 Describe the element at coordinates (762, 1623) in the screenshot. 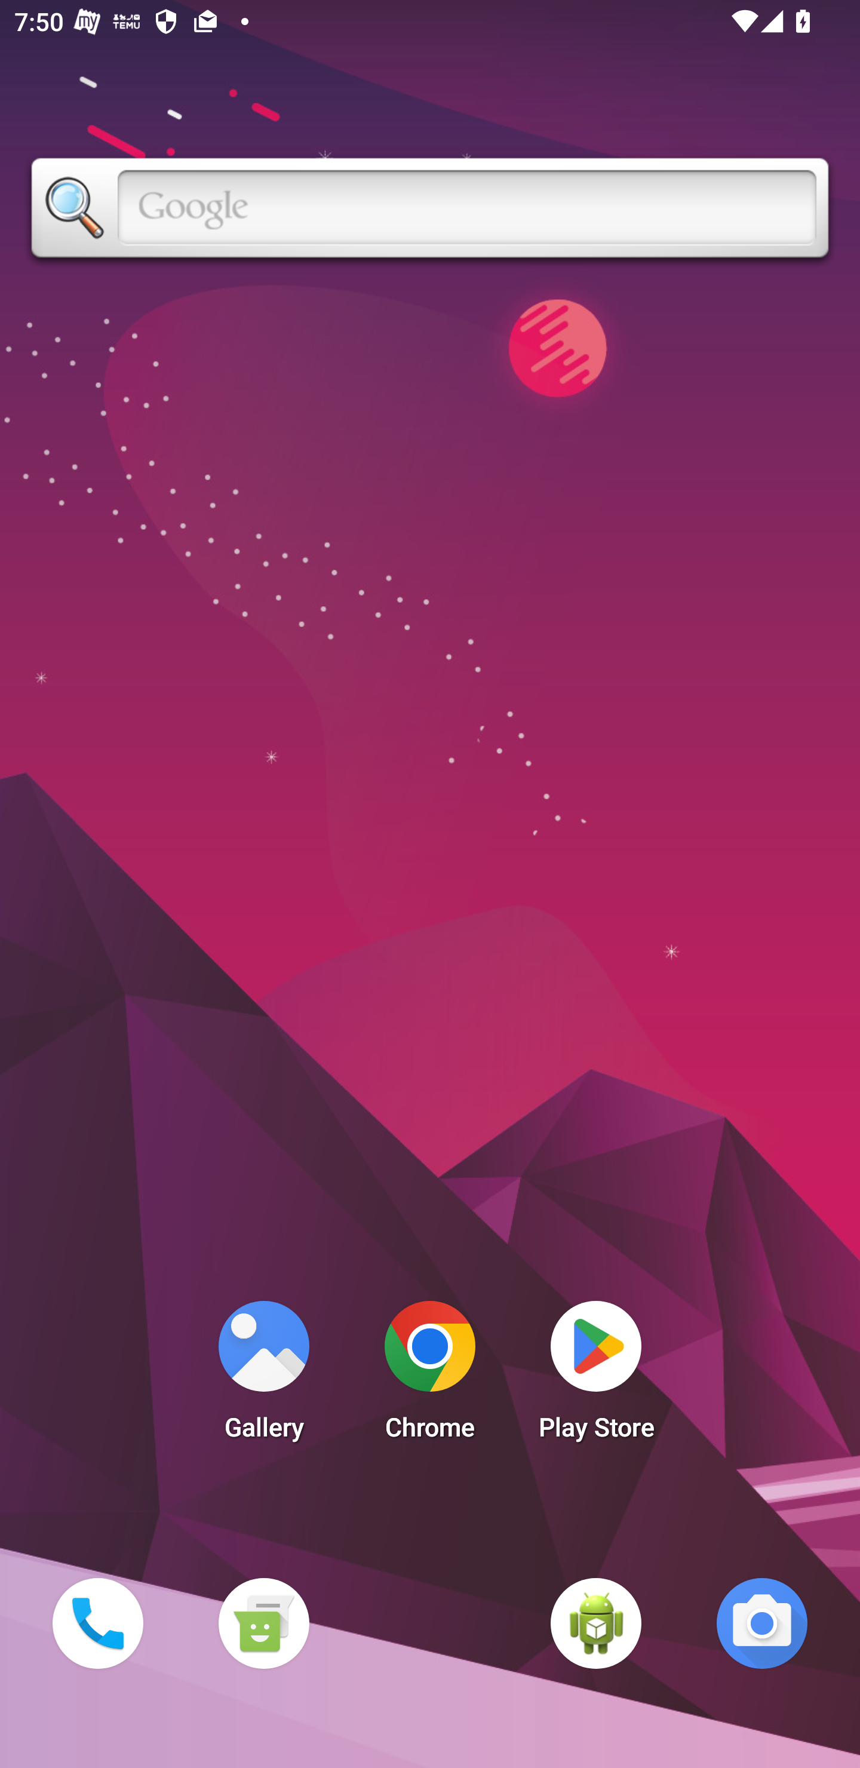

I see `Camera` at that location.